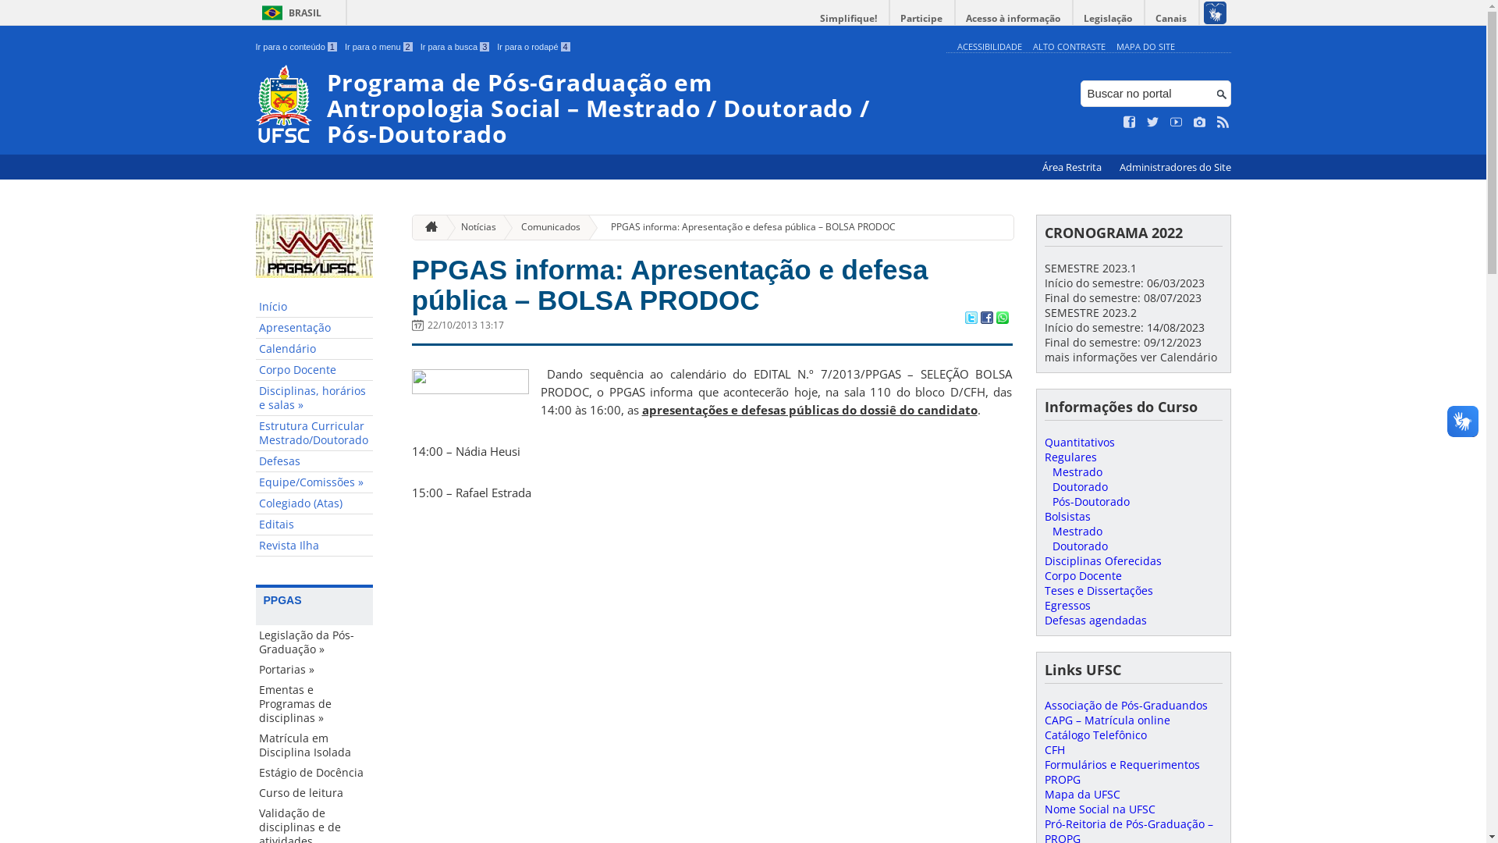 The width and height of the screenshot is (1498, 843). What do you see at coordinates (314, 462) in the screenshot?
I see `Defesas` at bounding box center [314, 462].